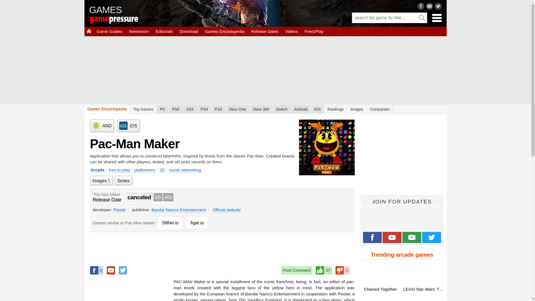 The height and width of the screenshot is (301, 535). What do you see at coordinates (314, 31) in the screenshot?
I see `Free2Play` at bounding box center [314, 31].